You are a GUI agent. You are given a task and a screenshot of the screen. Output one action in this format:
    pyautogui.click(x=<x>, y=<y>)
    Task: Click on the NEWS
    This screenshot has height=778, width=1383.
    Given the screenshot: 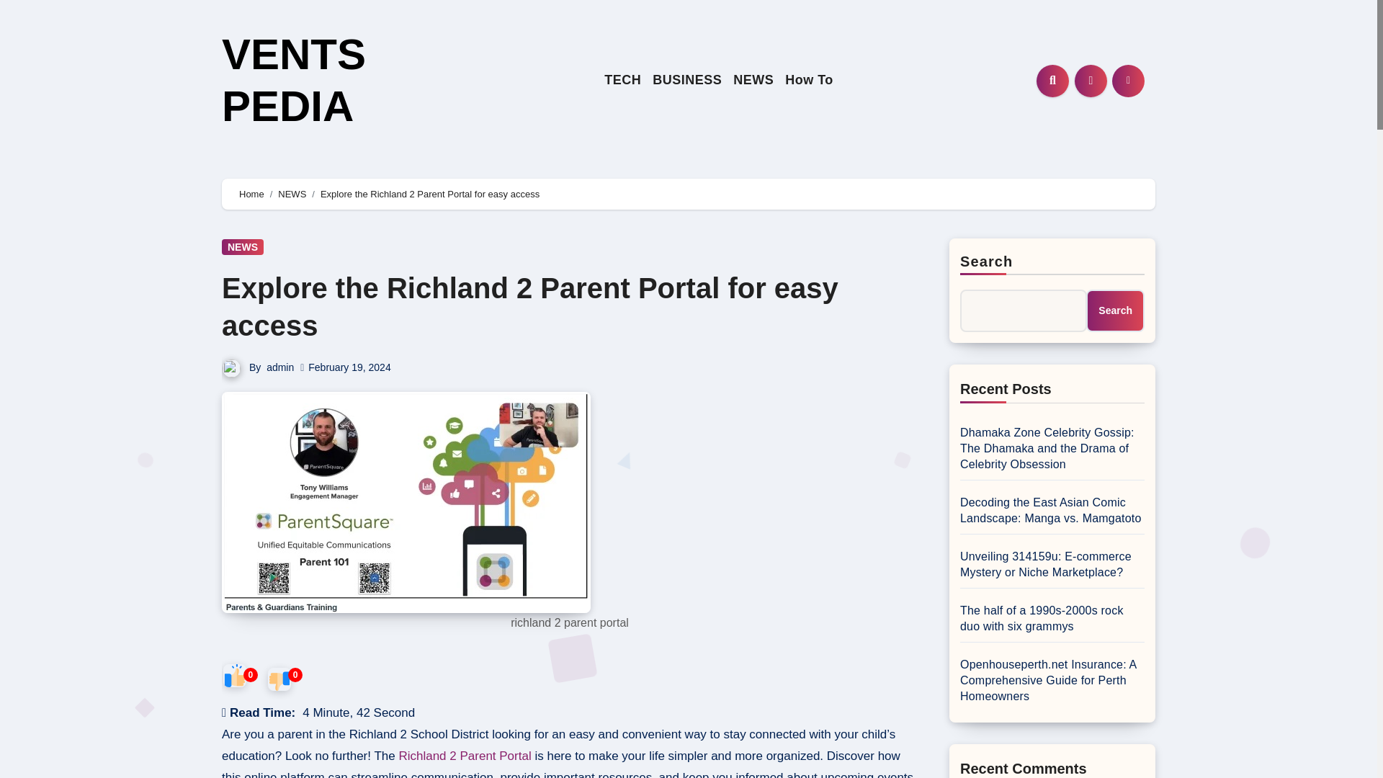 What is the action you would take?
    pyautogui.click(x=753, y=81)
    